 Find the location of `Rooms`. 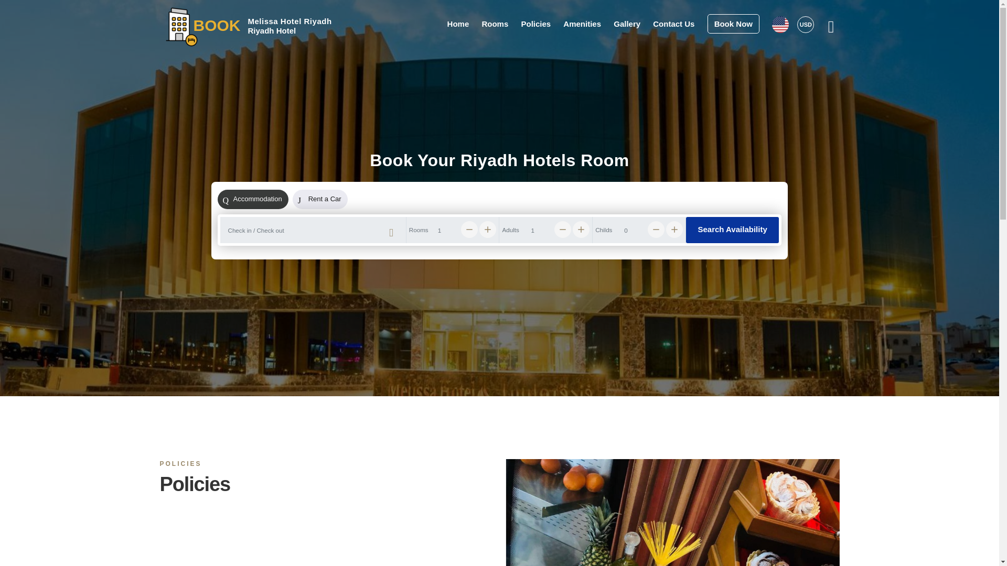

Rooms is located at coordinates (345, 339).